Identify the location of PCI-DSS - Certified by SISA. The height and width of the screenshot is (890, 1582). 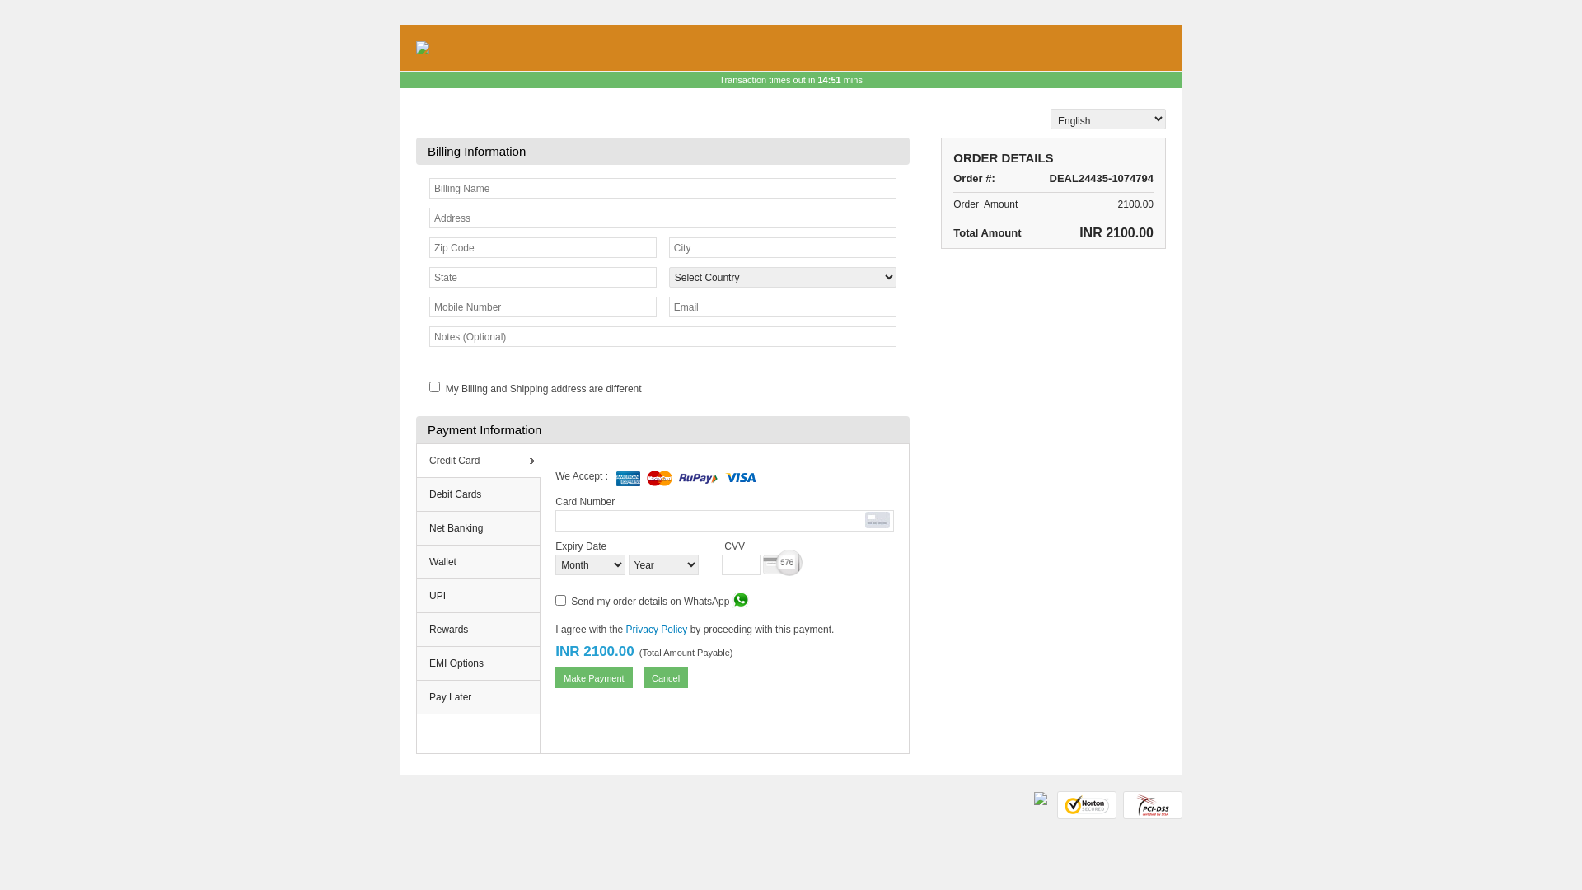
(1153, 805).